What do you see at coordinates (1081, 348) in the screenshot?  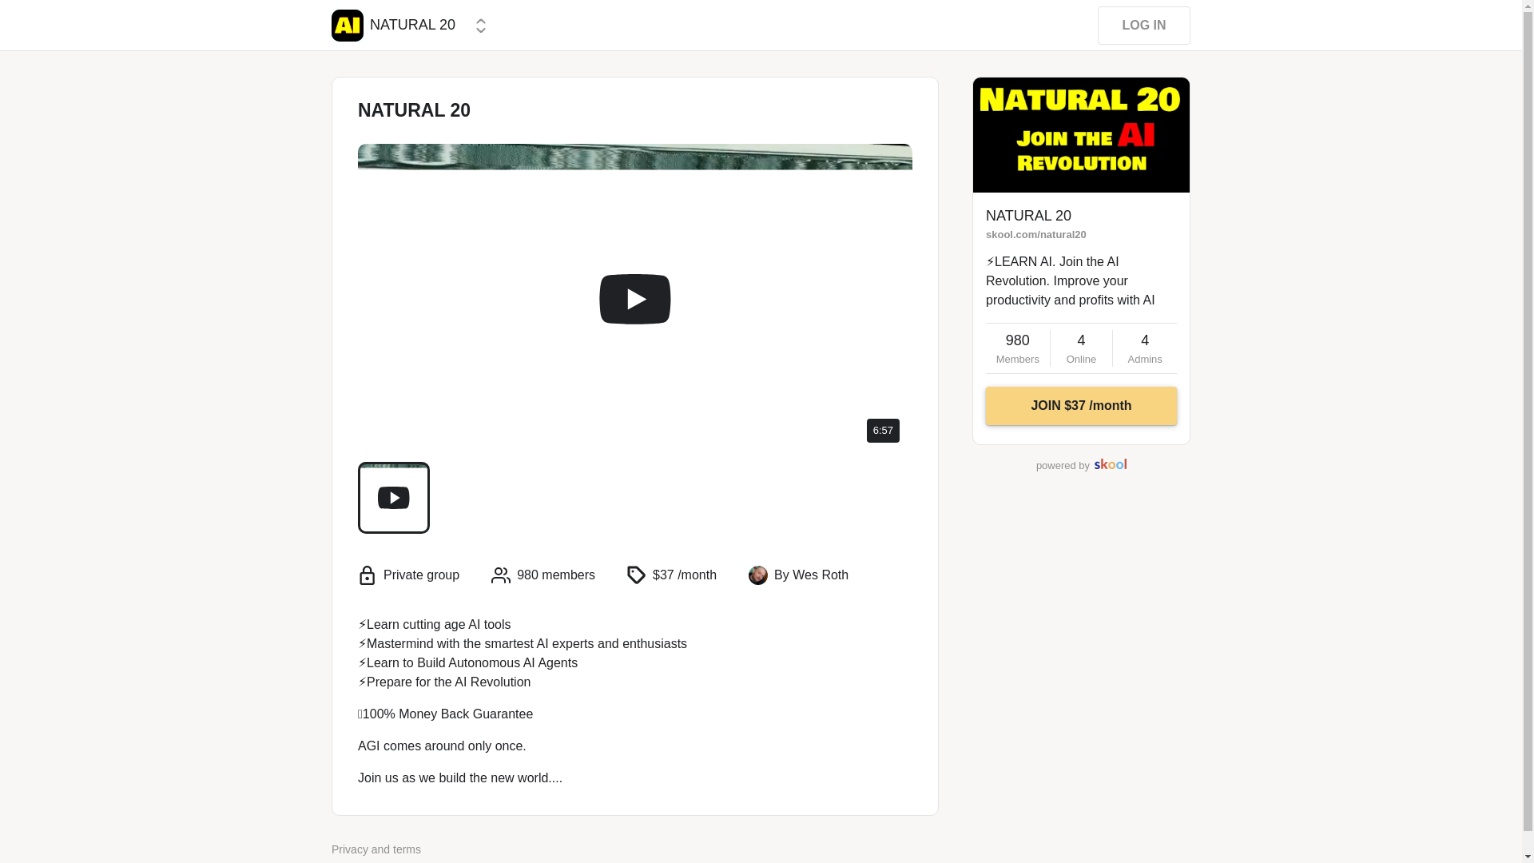 I see `Privacy and terms` at bounding box center [1081, 348].